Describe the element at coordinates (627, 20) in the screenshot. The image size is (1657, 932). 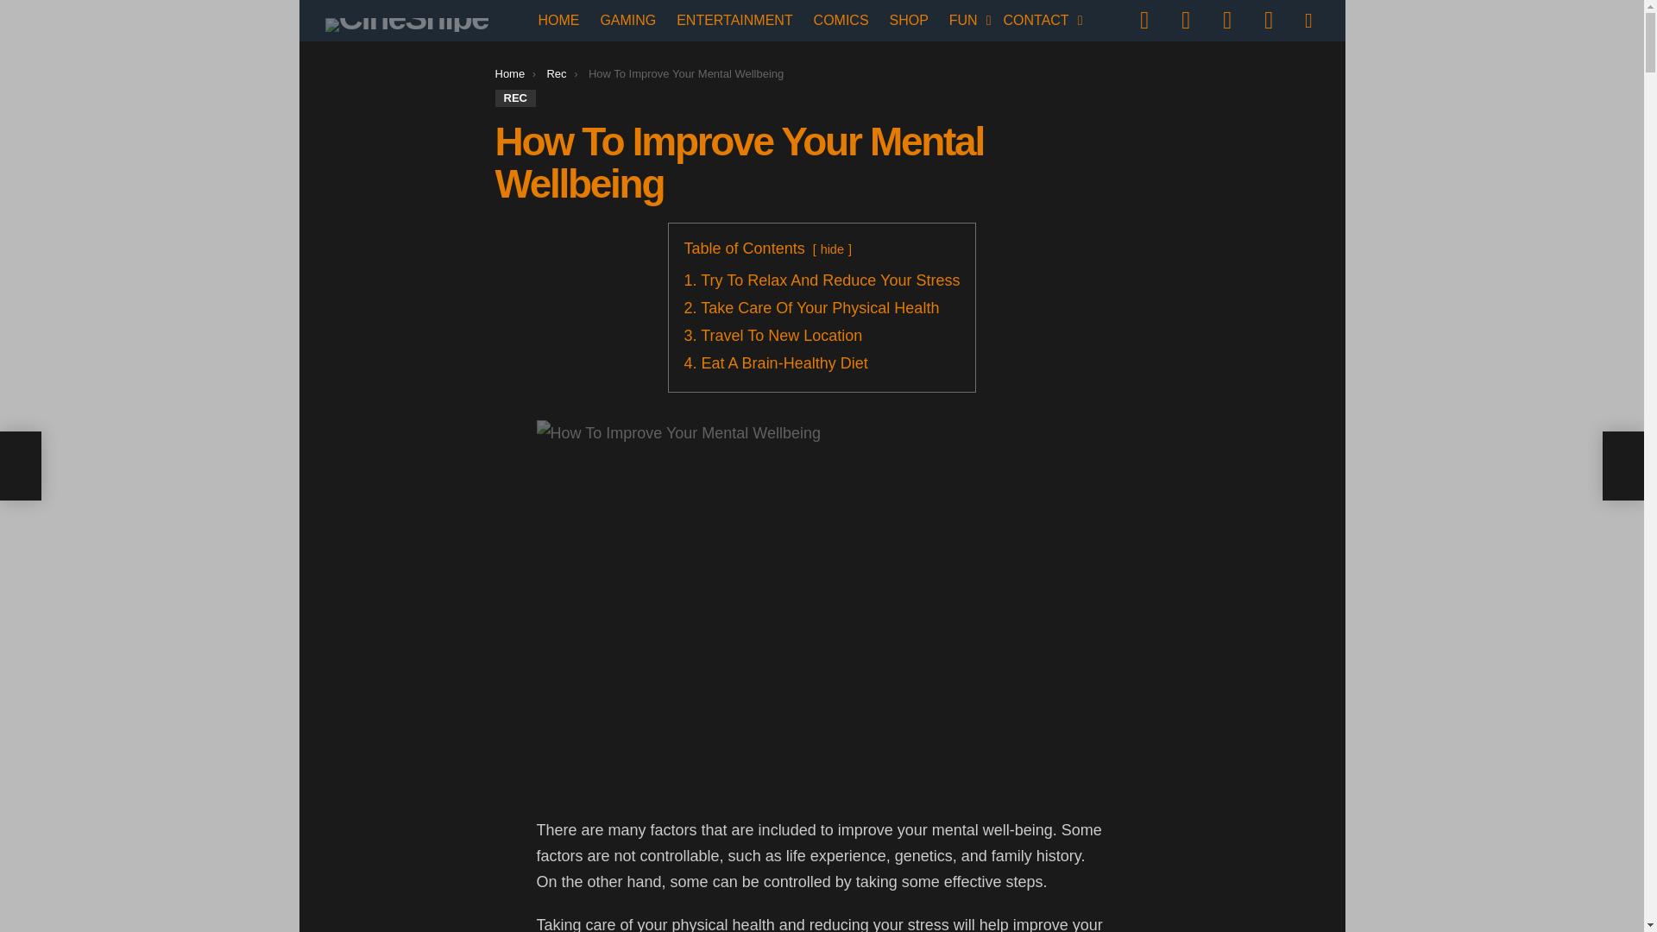
I see `GAMING` at that location.